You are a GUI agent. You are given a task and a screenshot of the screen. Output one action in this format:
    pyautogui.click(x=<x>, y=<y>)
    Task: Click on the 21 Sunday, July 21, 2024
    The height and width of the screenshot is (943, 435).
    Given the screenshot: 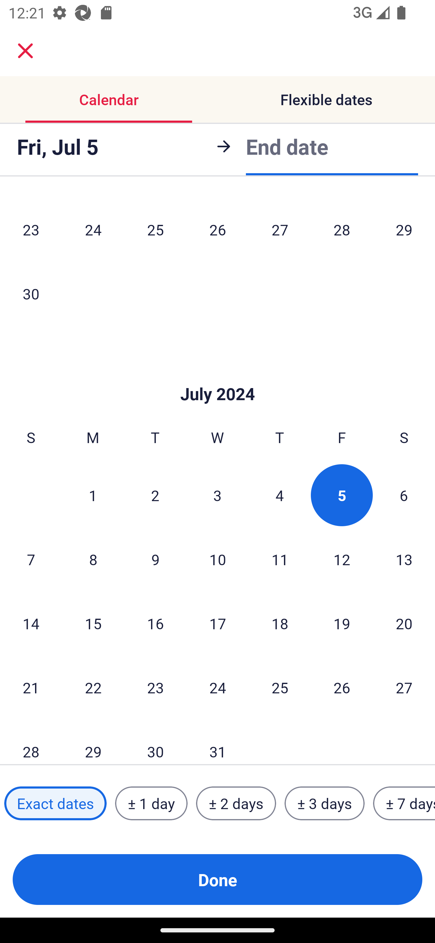 What is the action you would take?
    pyautogui.click(x=31, y=687)
    